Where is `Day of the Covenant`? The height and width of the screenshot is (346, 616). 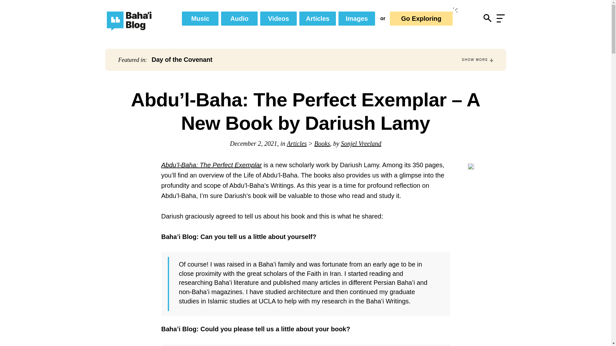
Day of the Covenant is located at coordinates (182, 59).